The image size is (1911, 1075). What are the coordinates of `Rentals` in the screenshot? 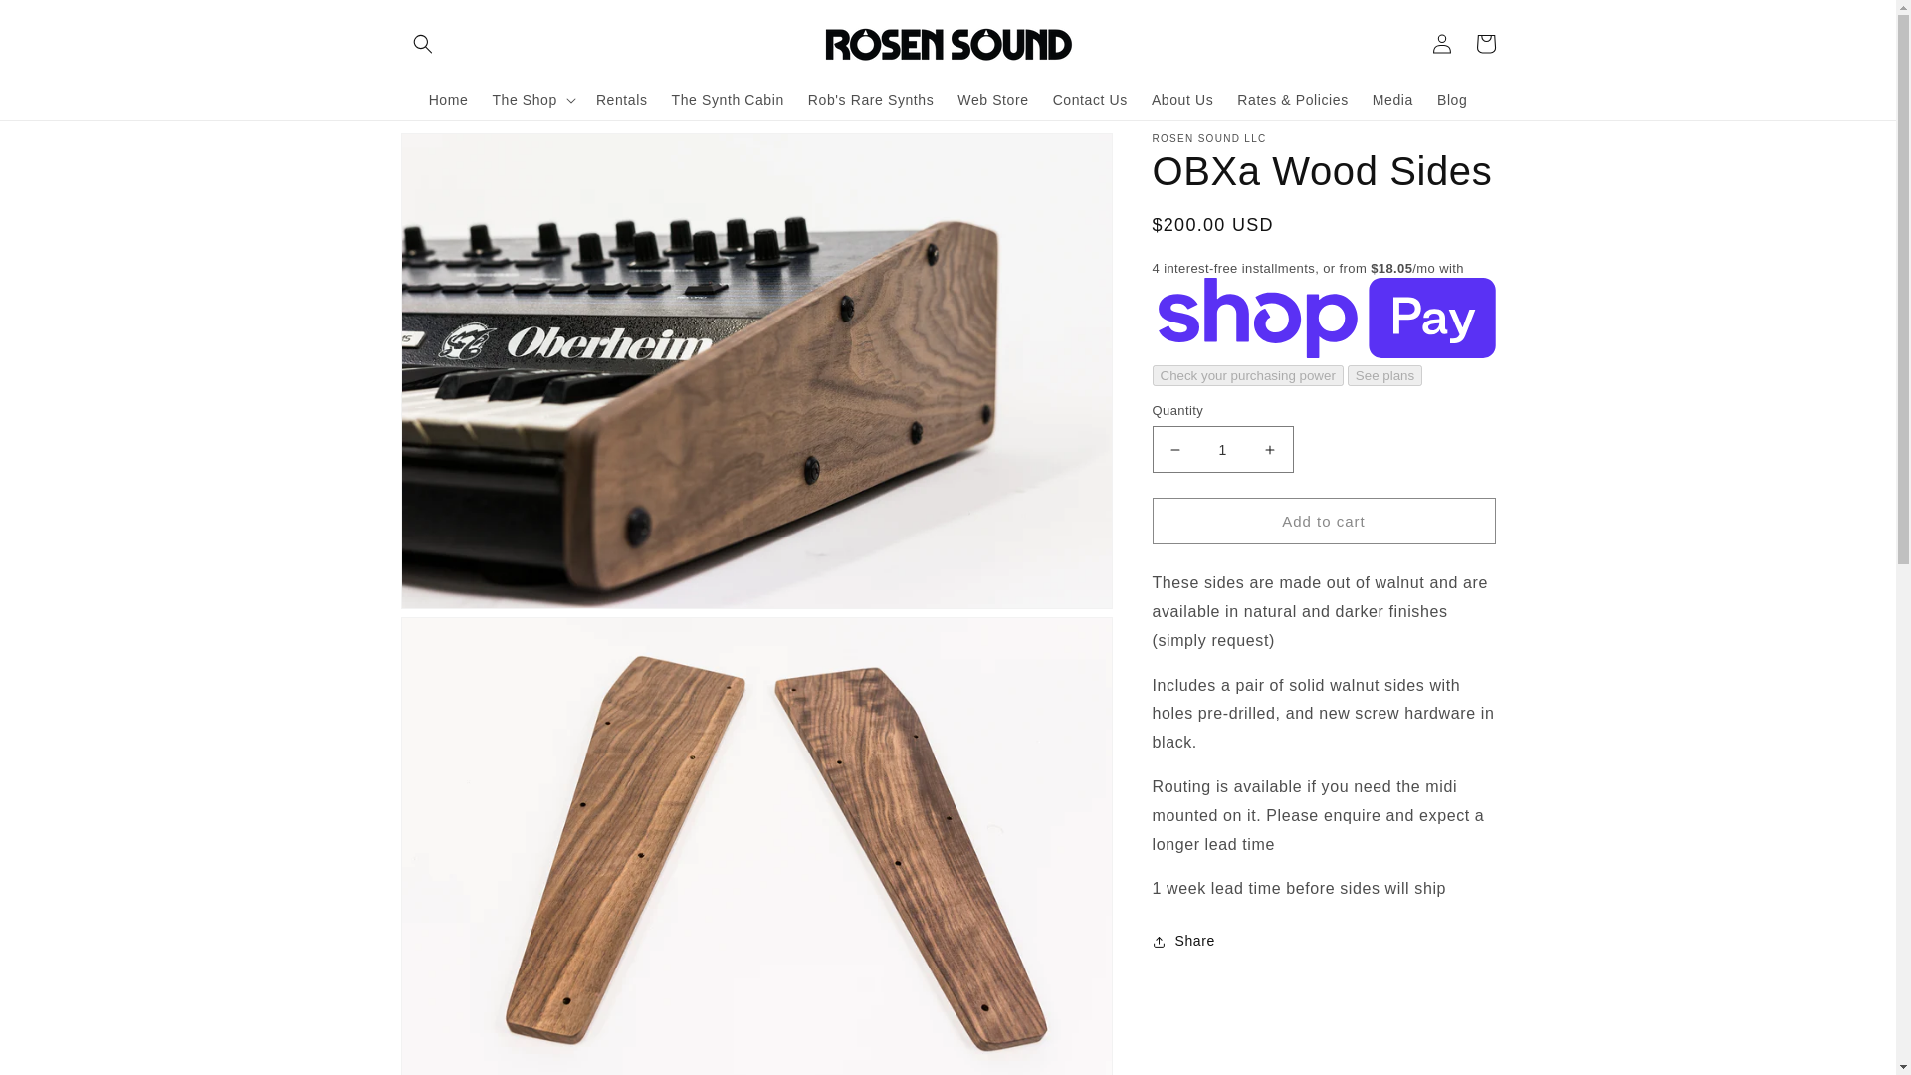 It's located at (621, 98).